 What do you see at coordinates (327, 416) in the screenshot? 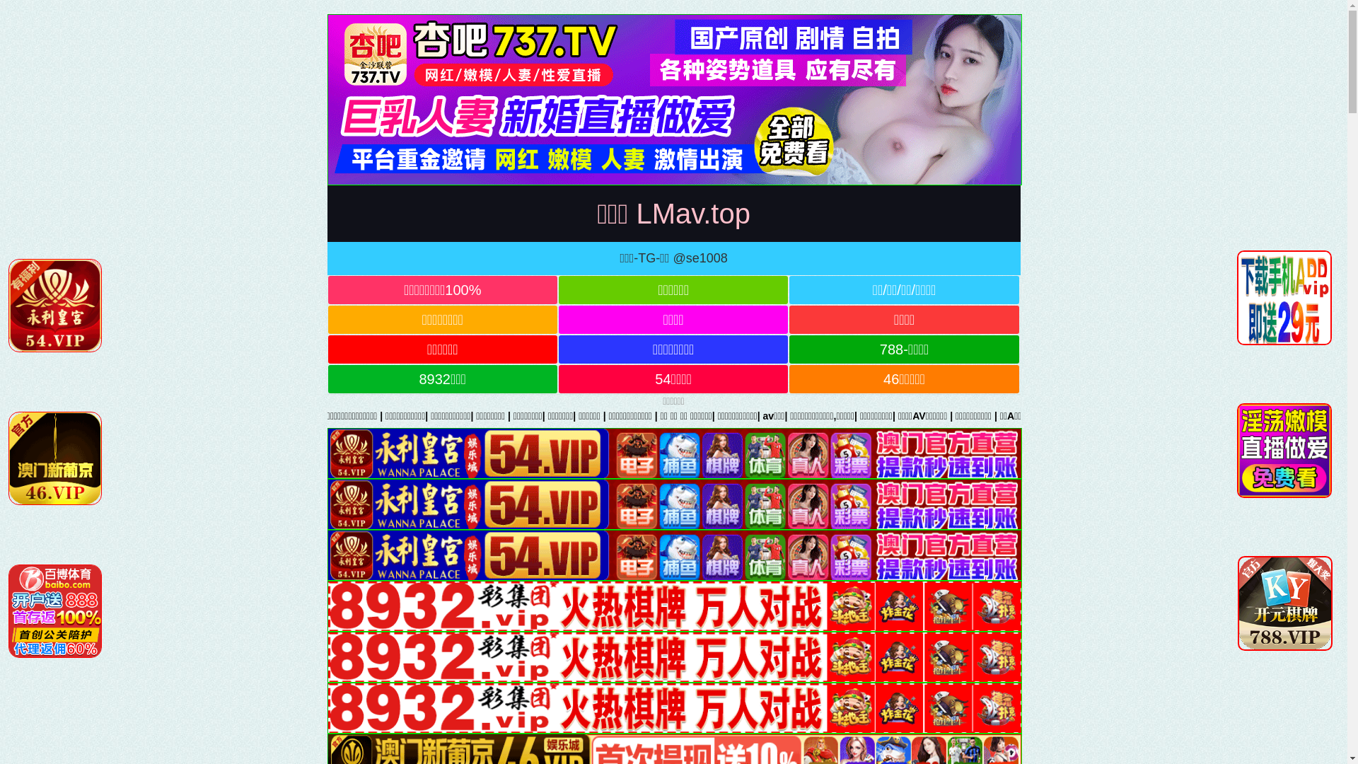
I see `|` at bounding box center [327, 416].